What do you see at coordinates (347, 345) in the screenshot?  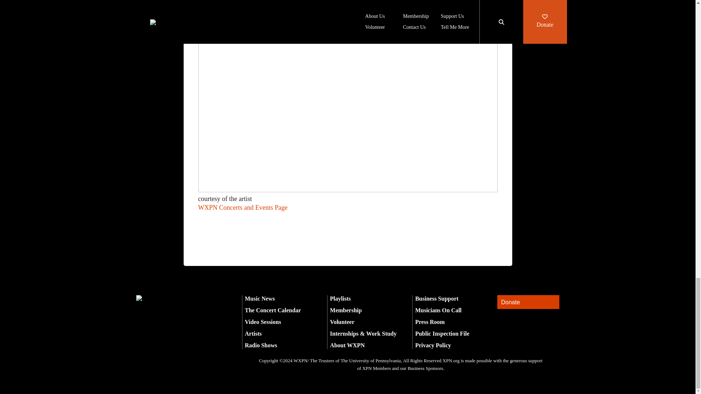 I see `About WXPN` at bounding box center [347, 345].